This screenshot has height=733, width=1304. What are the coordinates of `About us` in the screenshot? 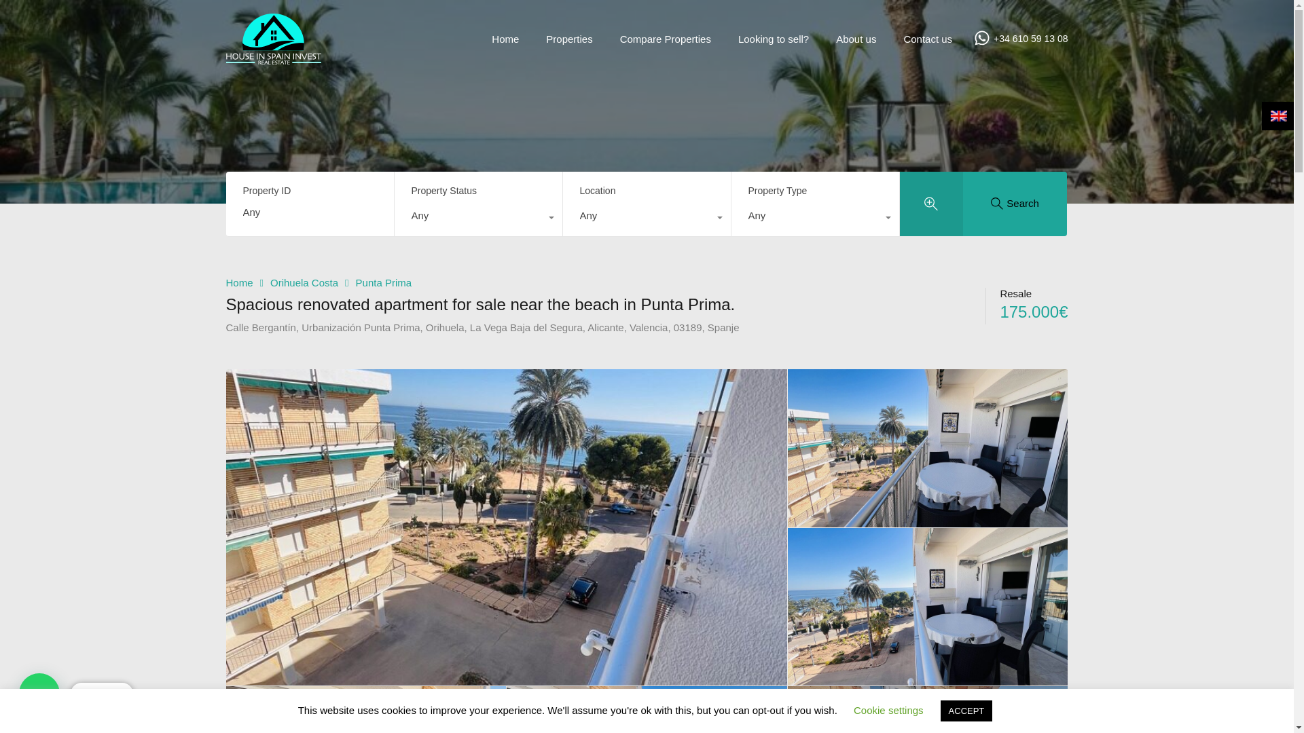 It's located at (856, 39).